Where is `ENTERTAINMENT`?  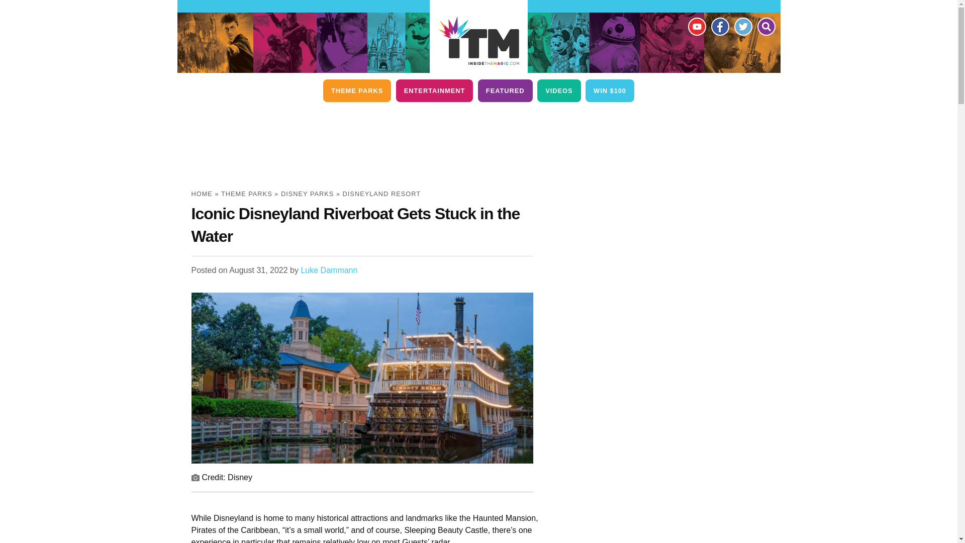 ENTERTAINMENT is located at coordinates (434, 90).